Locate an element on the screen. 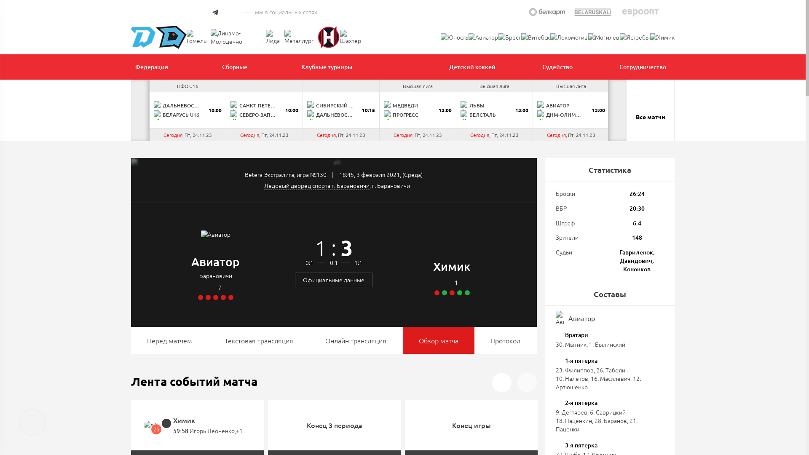 Image resolution: width=809 pixels, height=455 pixels. 7 is located at coordinates (216, 288).